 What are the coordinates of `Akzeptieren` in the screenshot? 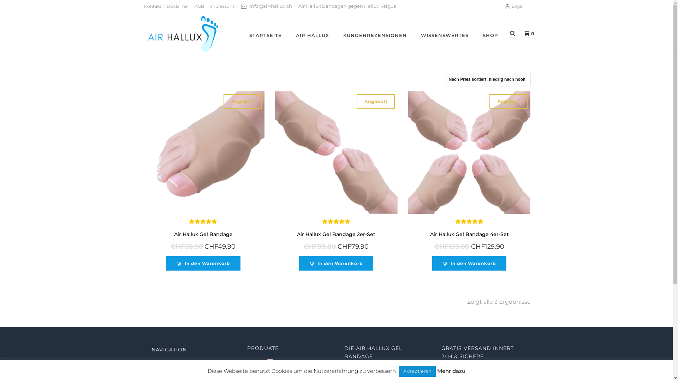 It's located at (417, 371).